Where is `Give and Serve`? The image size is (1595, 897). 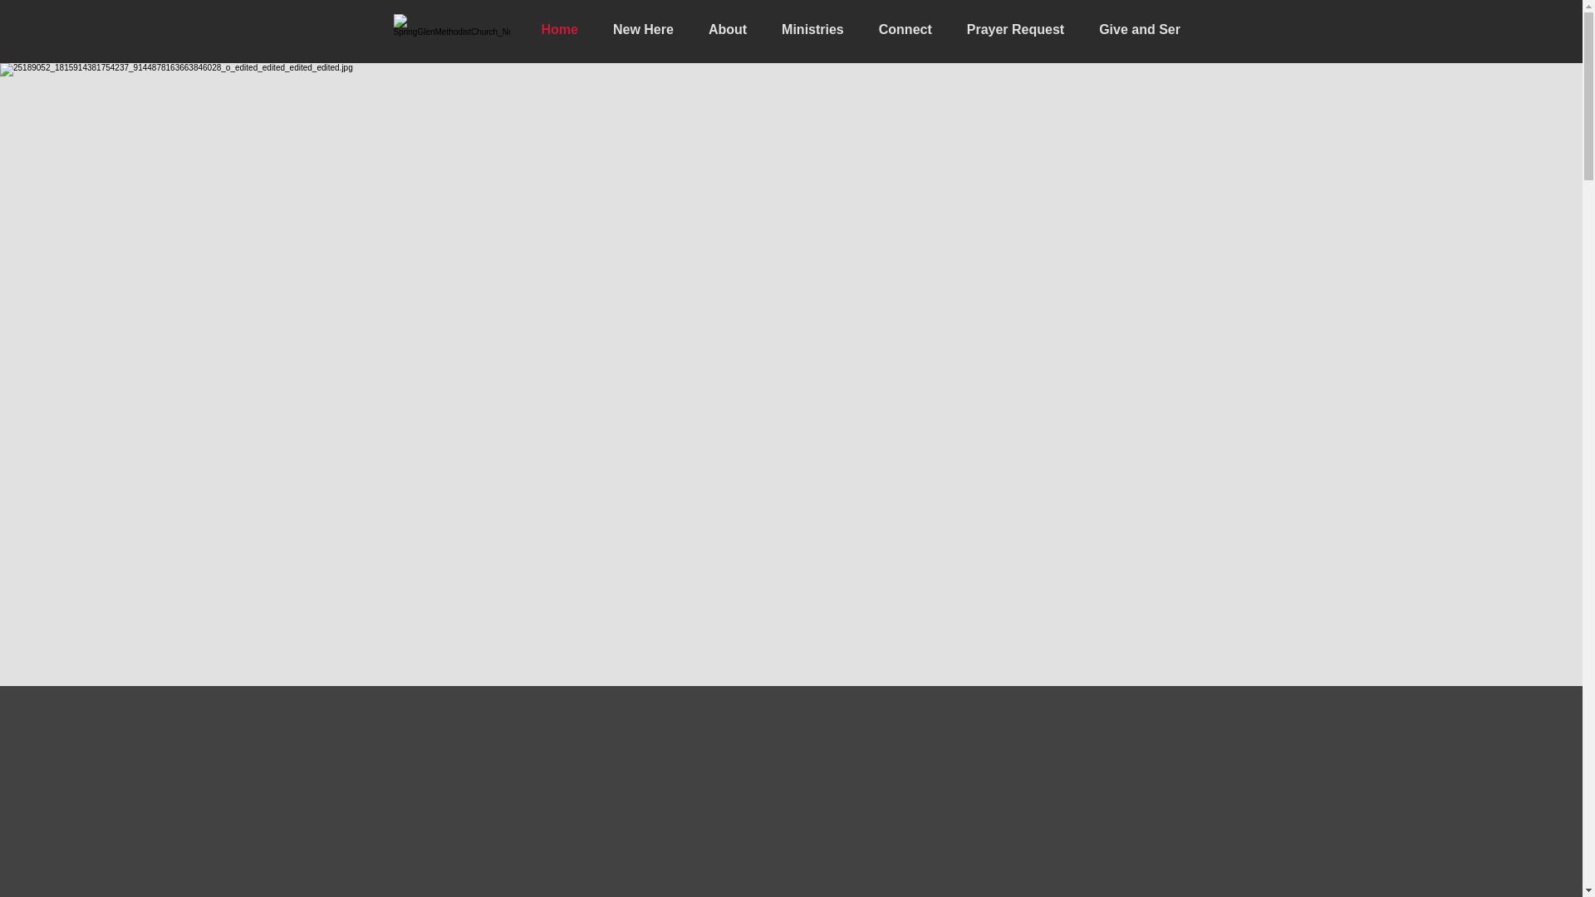
Give and Serve is located at coordinates (1146, 28).